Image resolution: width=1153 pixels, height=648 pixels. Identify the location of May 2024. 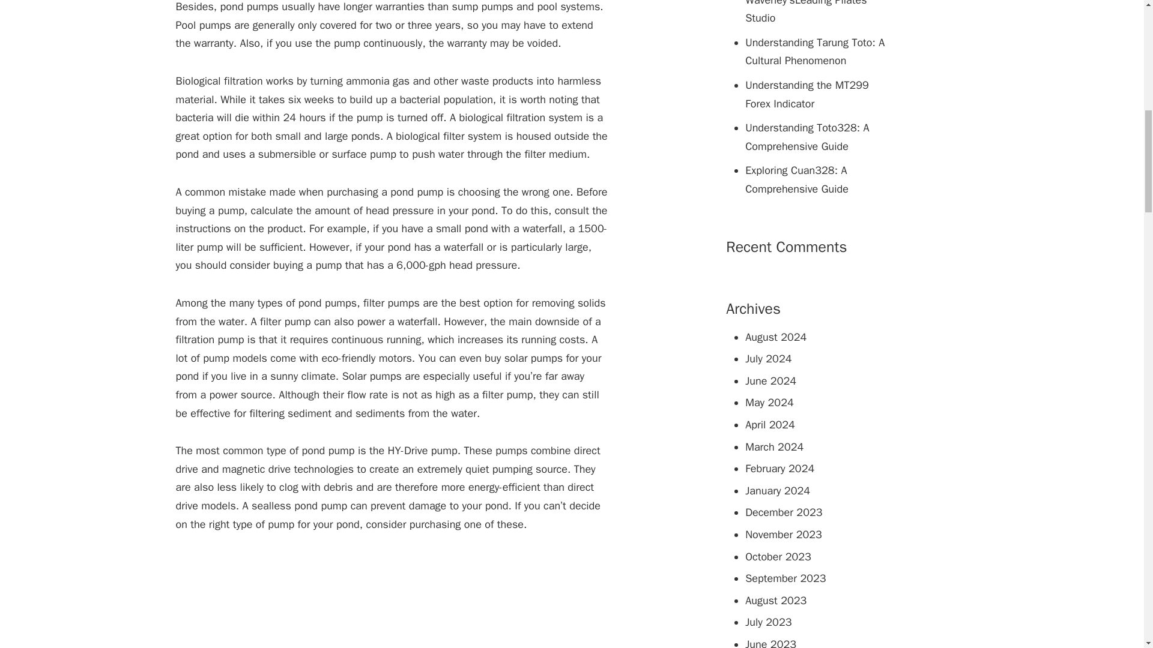
(769, 402).